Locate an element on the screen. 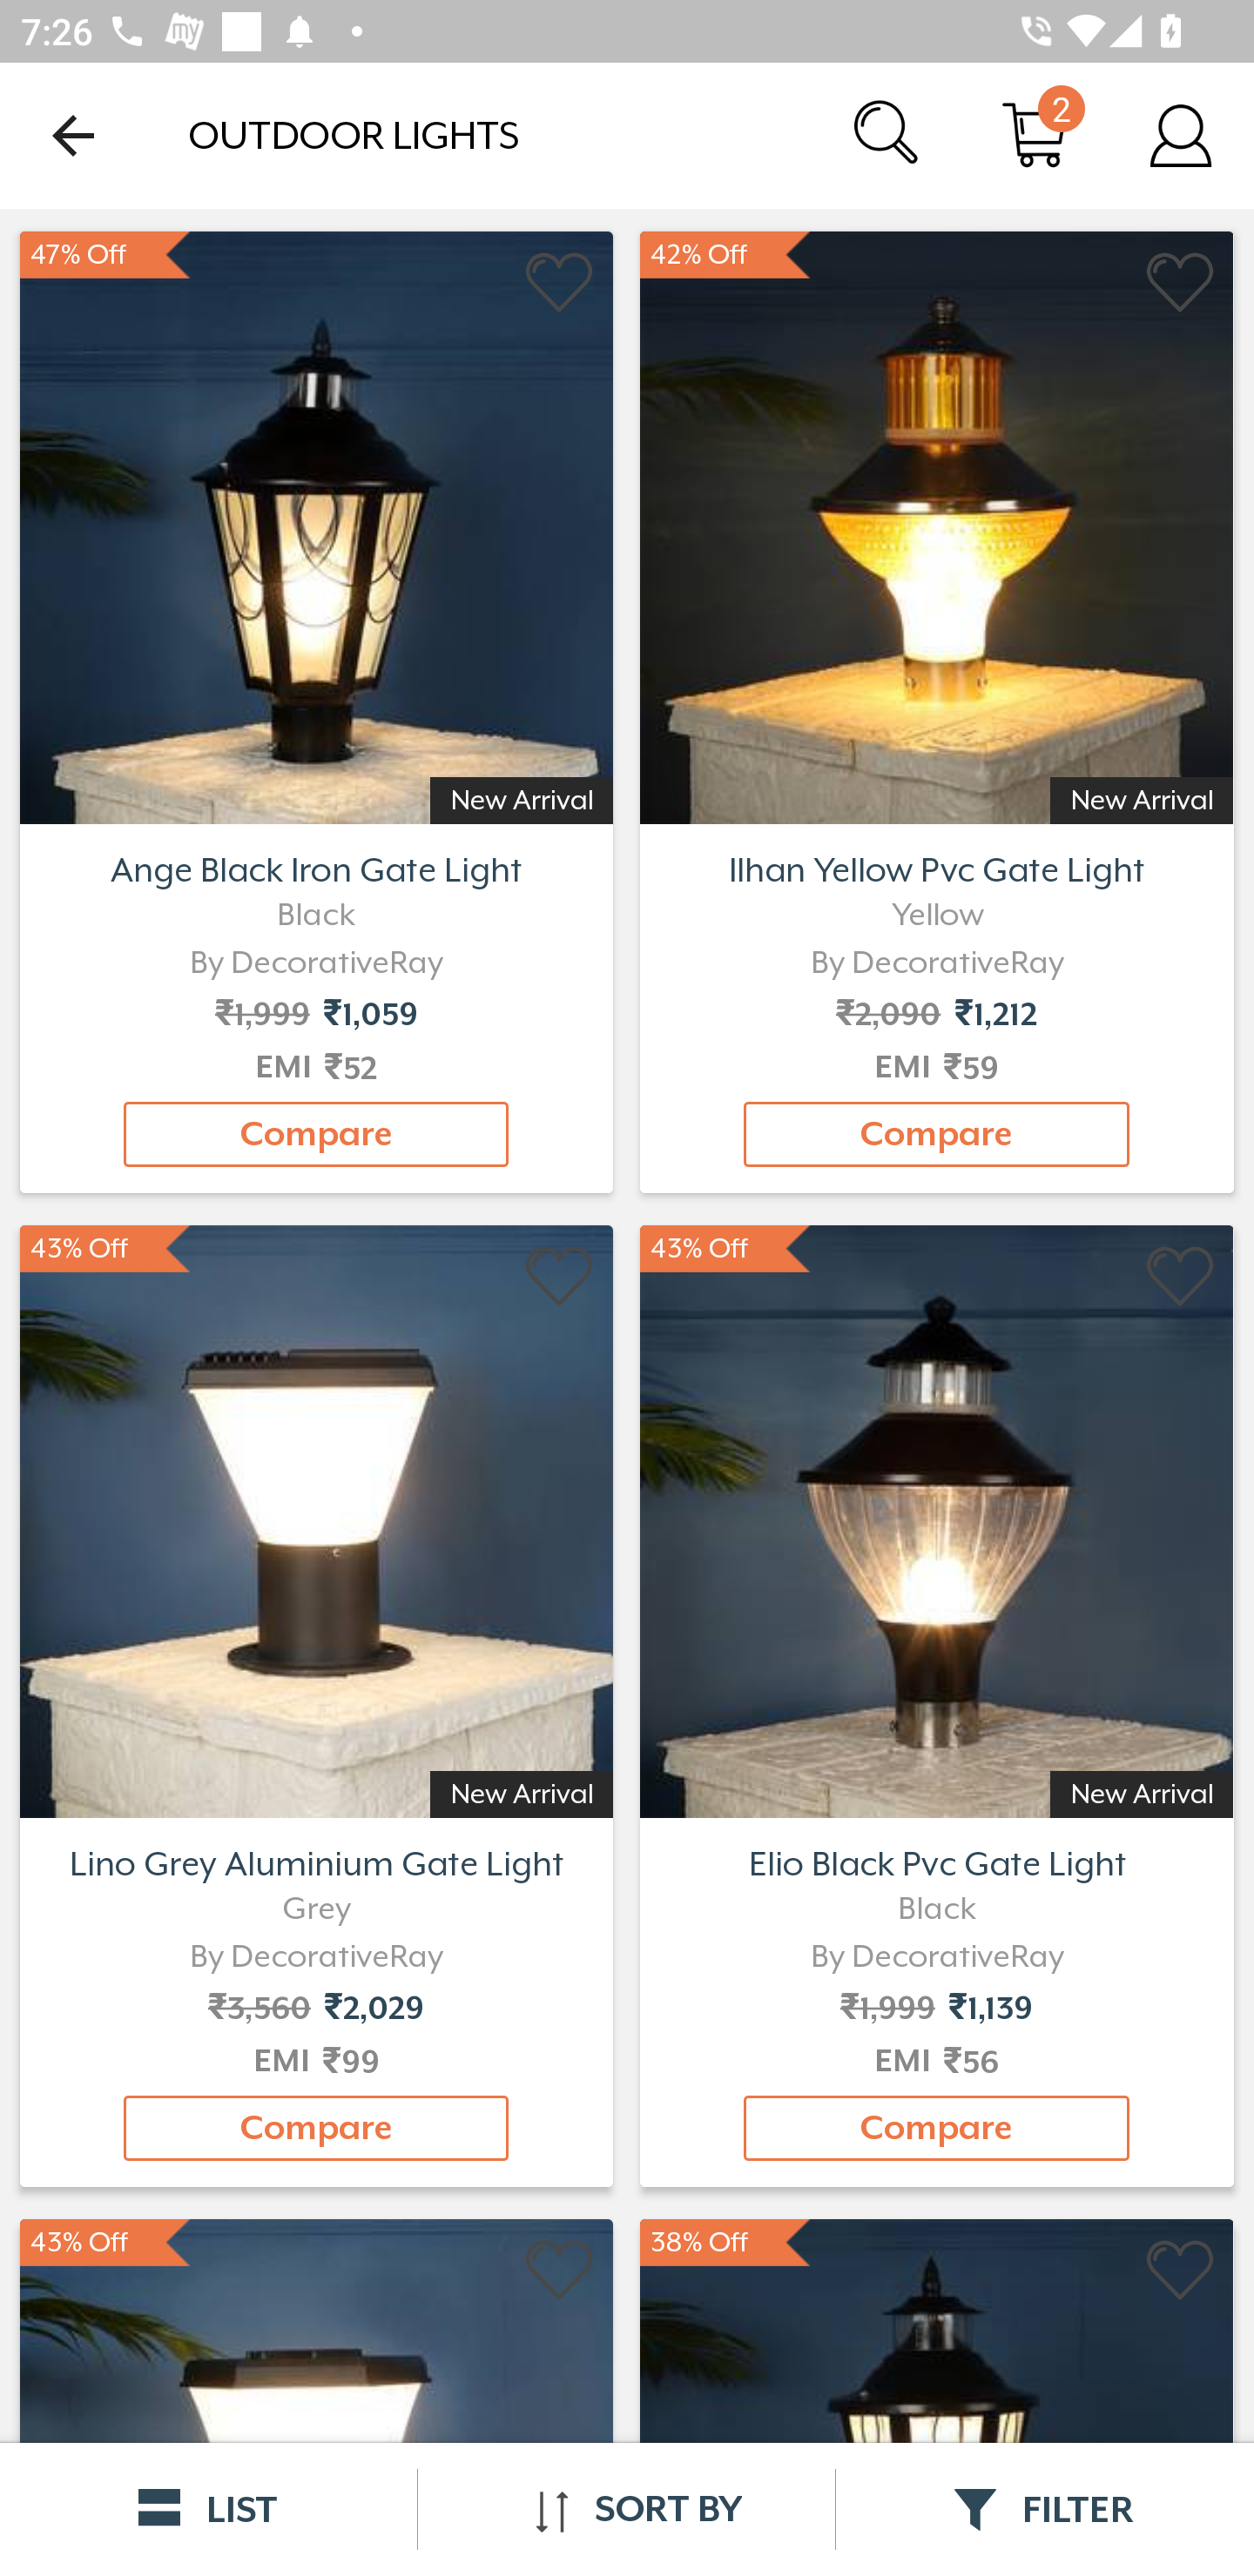 This screenshot has width=1254, height=2576. Compare is located at coordinates (316, 1134).